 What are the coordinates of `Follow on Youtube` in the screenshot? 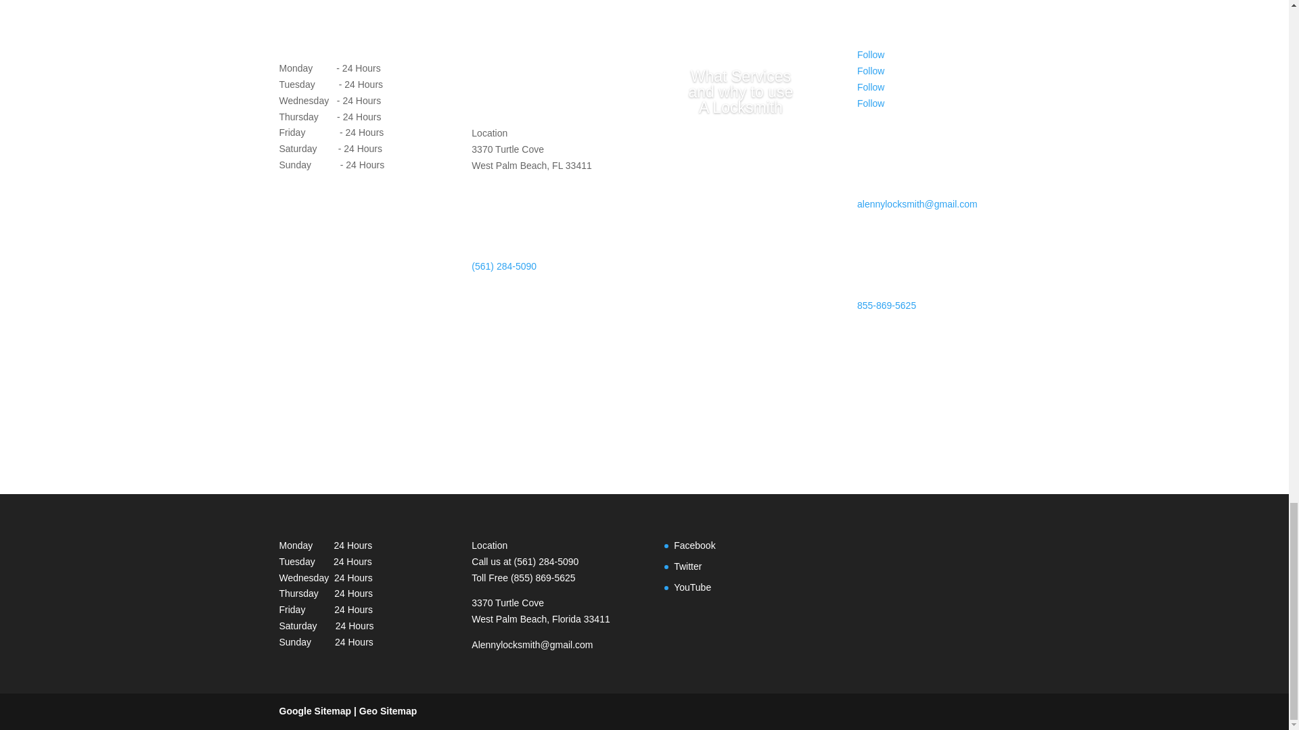 It's located at (871, 87).